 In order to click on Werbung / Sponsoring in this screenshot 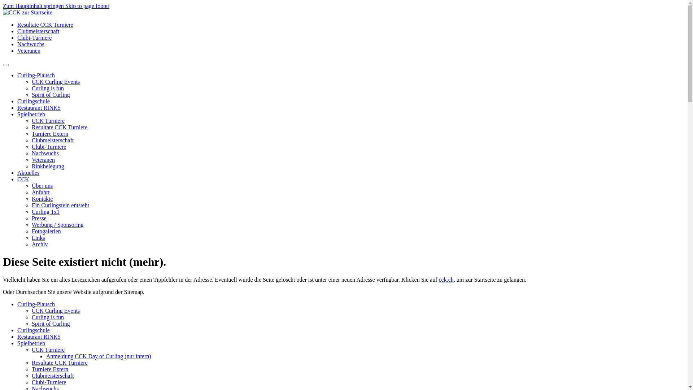, I will do `click(58, 225)`.